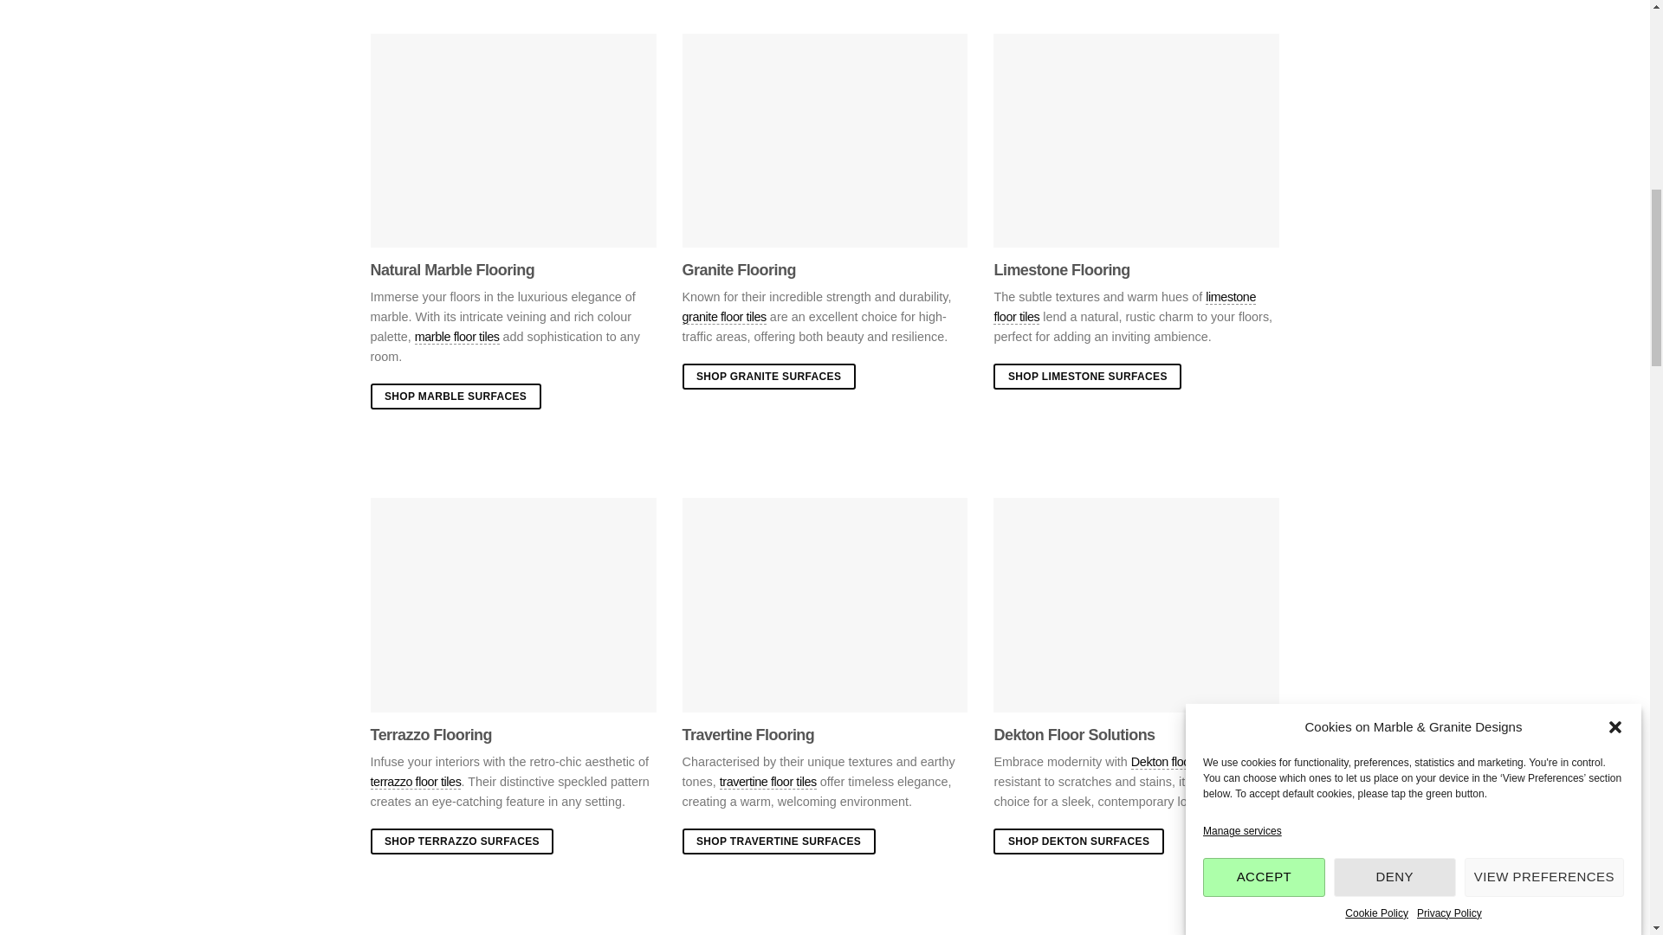  I want to click on VIEW PREFERENCES, so click(1544, 126).